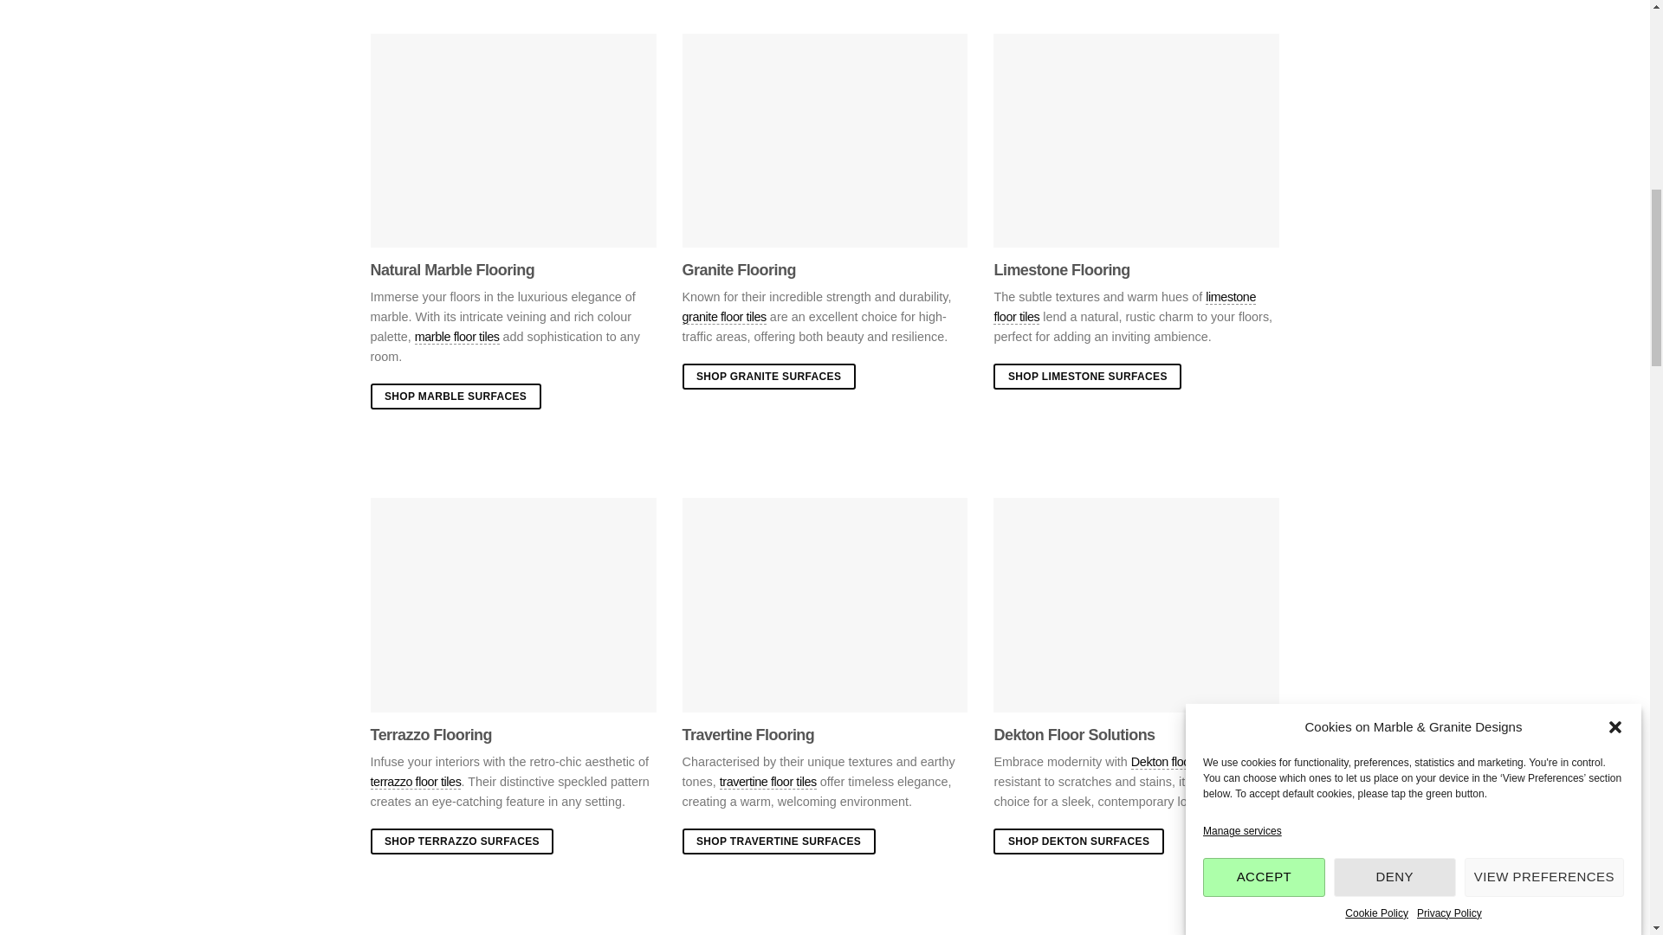  I want to click on VIEW PREFERENCES, so click(1544, 126).